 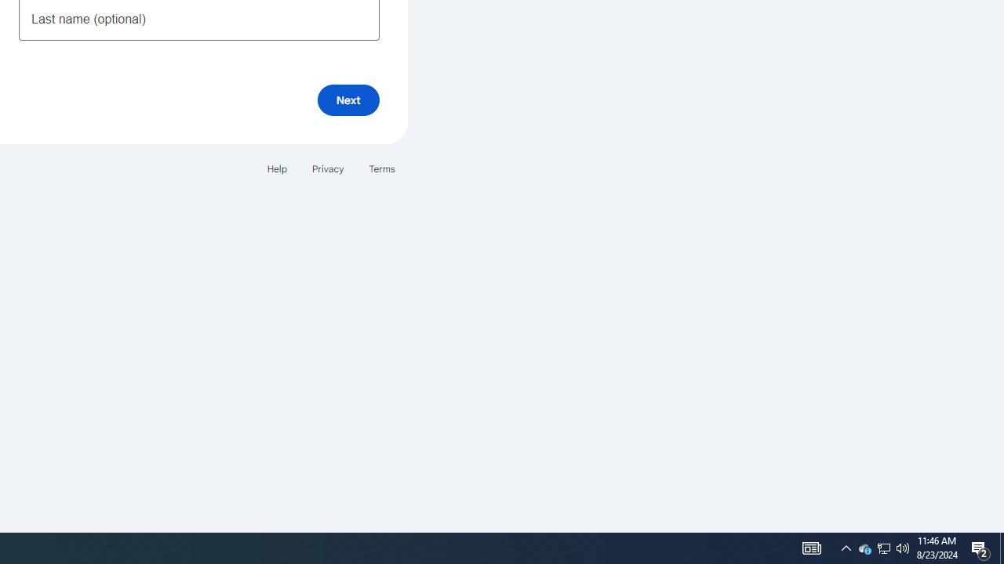 What do you see at coordinates (348, 100) in the screenshot?
I see `Next` at bounding box center [348, 100].